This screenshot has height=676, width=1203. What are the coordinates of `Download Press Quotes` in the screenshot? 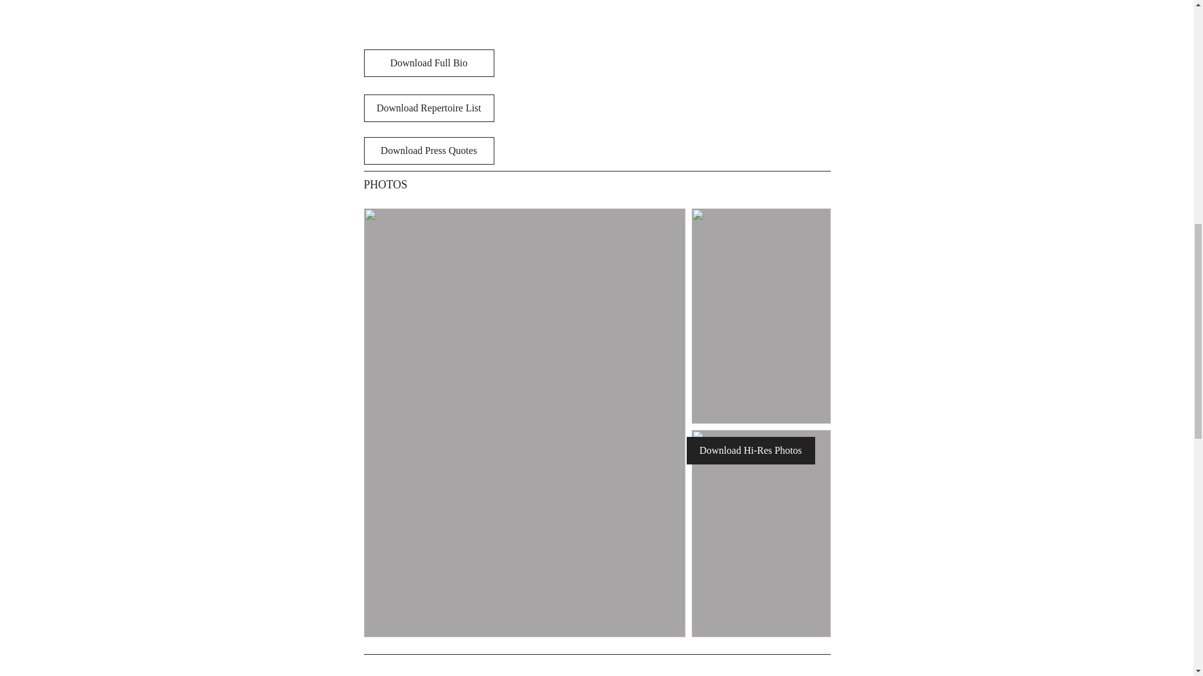 It's located at (428, 151).